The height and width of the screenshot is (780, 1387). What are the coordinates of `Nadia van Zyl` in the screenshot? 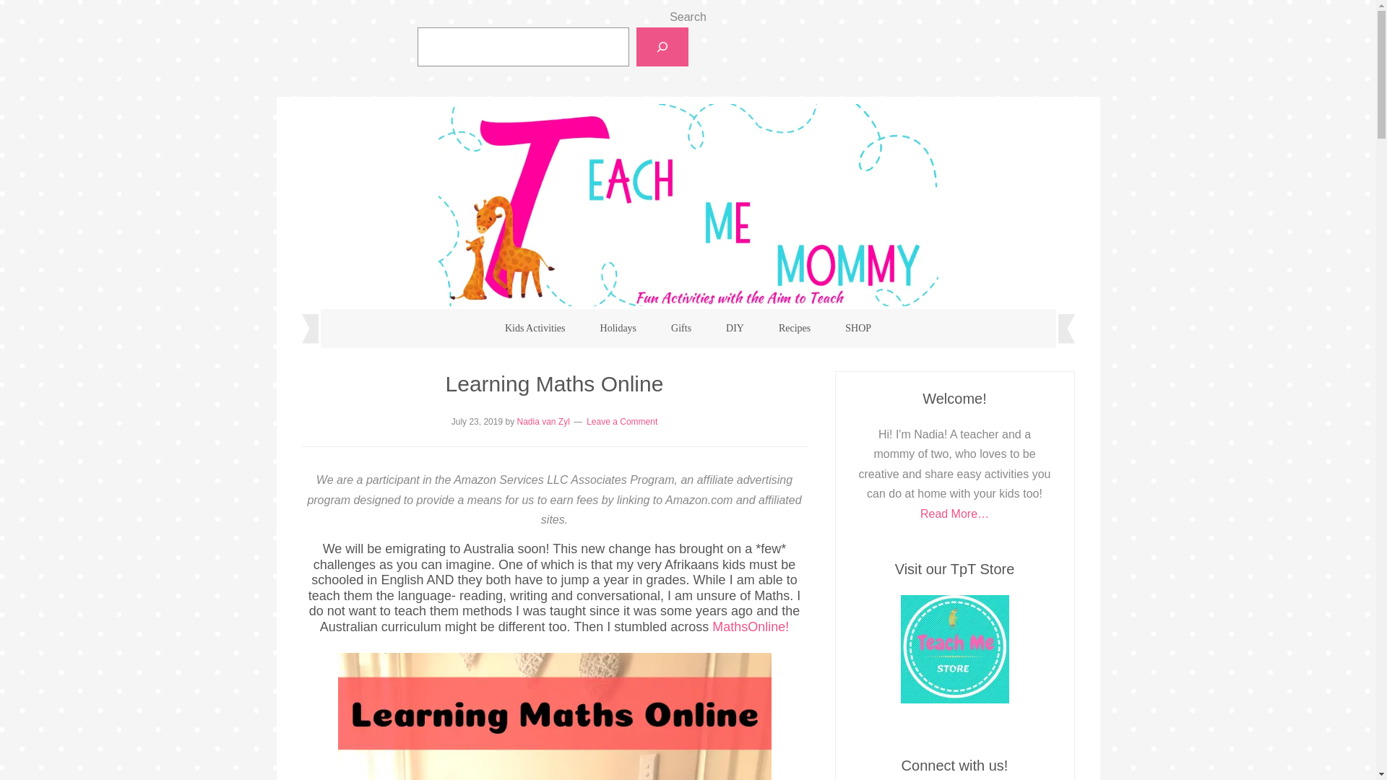 It's located at (542, 421).